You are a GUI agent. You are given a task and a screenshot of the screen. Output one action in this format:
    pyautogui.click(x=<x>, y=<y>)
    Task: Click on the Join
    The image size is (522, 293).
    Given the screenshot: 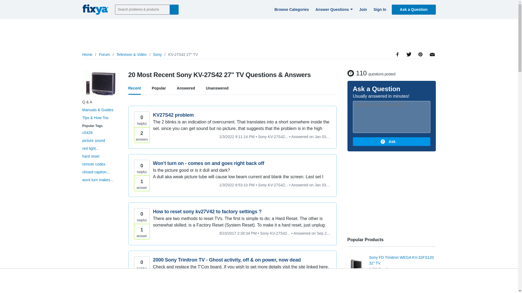 What is the action you would take?
    pyautogui.click(x=362, y=9)
    